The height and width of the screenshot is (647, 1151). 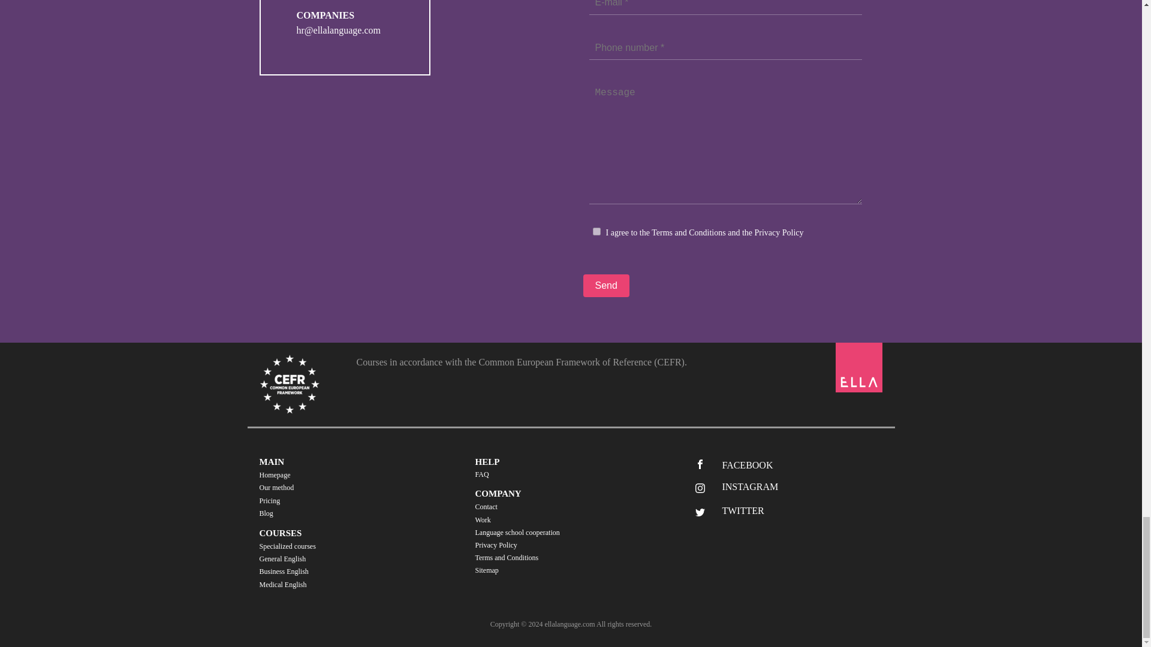 What do you see at coordinates (288, 546) in the screenshot?
I see `Specialized courses` at bounding box center [288, 546].